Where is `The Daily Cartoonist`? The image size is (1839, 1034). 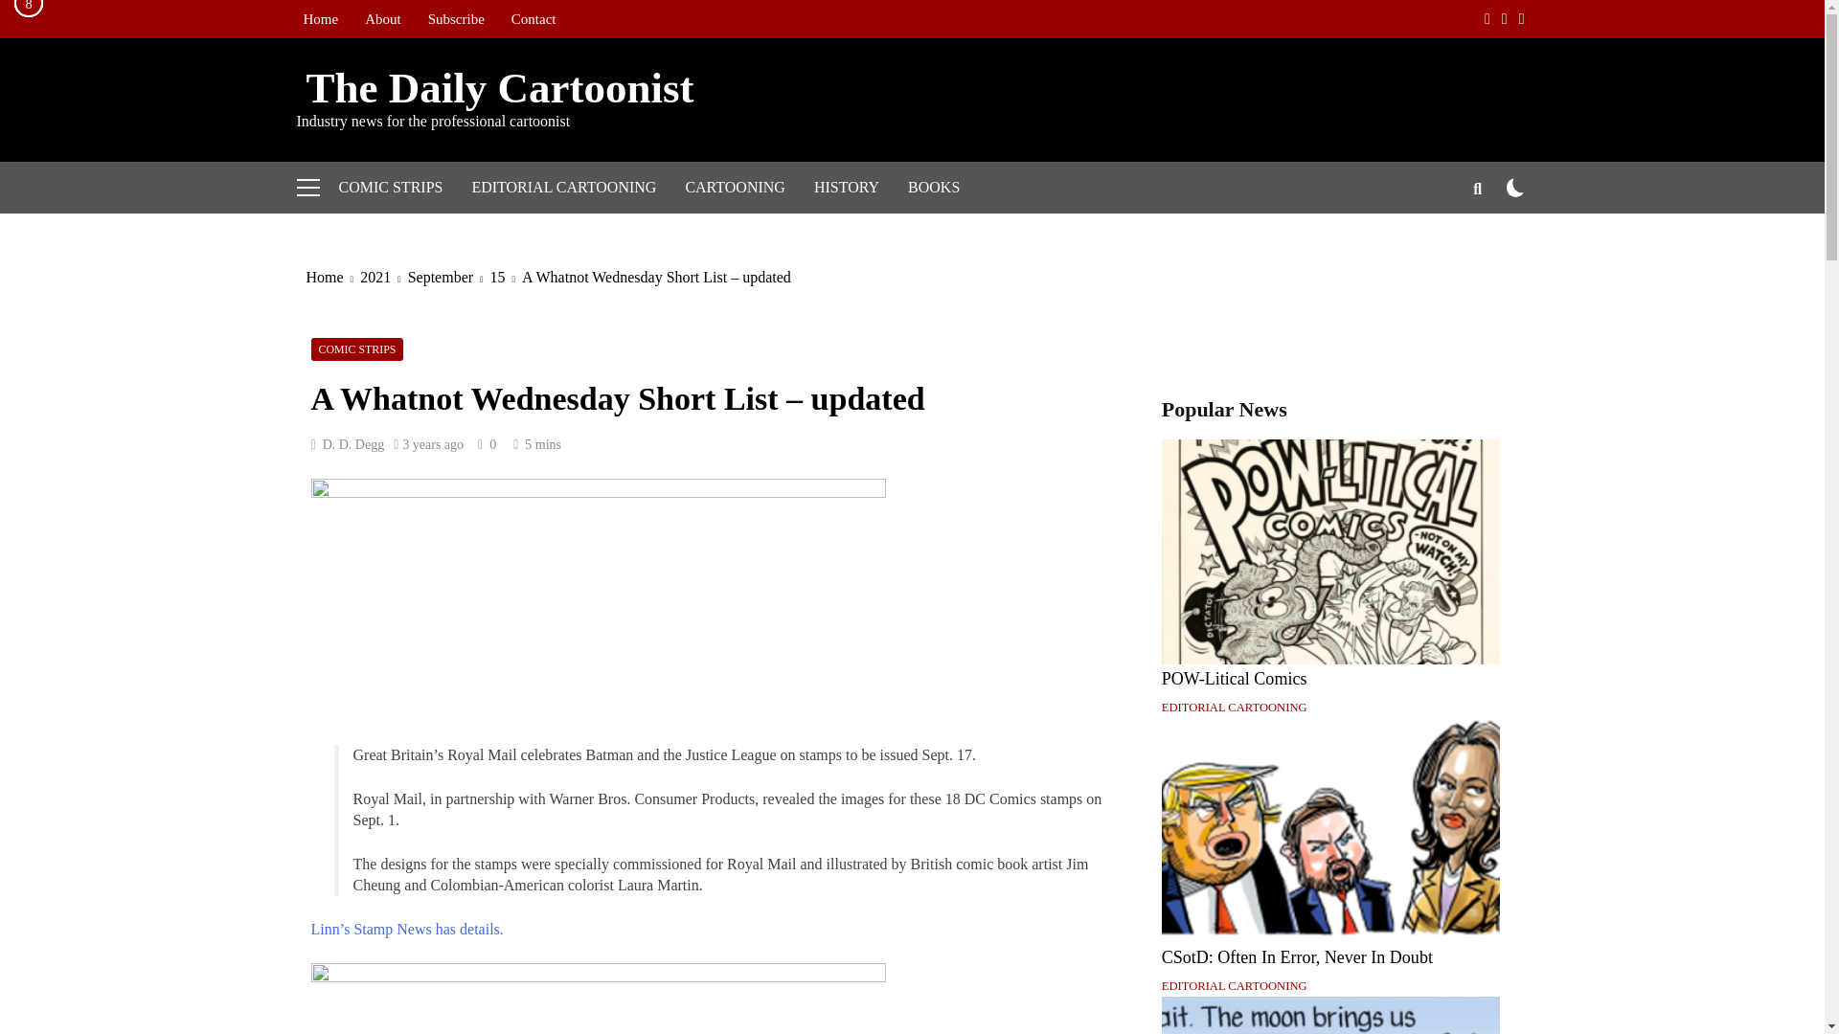
The Daily Cartoonist is located at coordinates (495, 87).